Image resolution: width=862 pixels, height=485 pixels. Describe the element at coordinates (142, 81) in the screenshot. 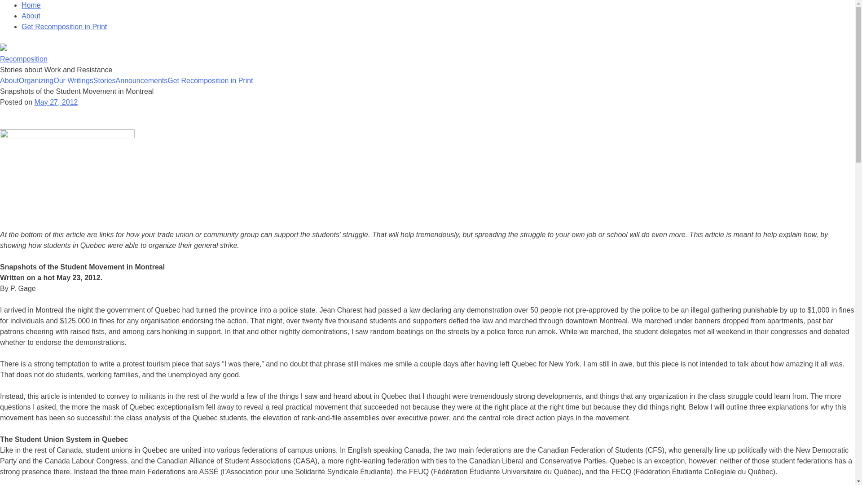

I see `Announcements` at that location.